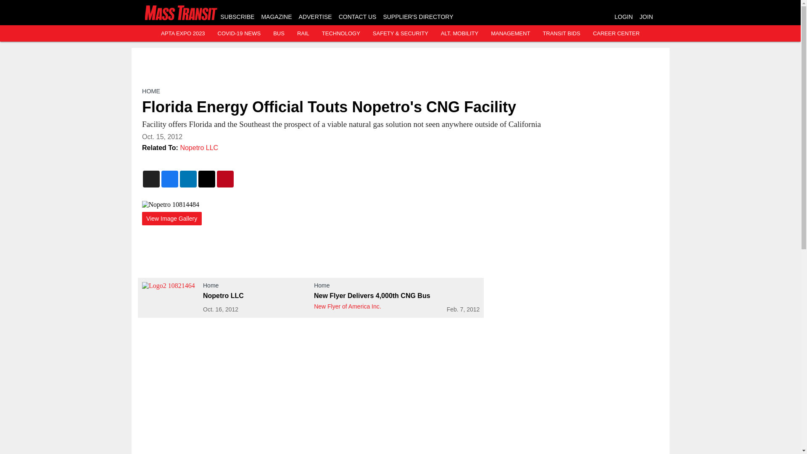 This screenshot has width=807, height=454. What do you see at coordinates (170, 298) in the screenshot?
I see `Logo2 10821464` at bounding box center [170, 298].